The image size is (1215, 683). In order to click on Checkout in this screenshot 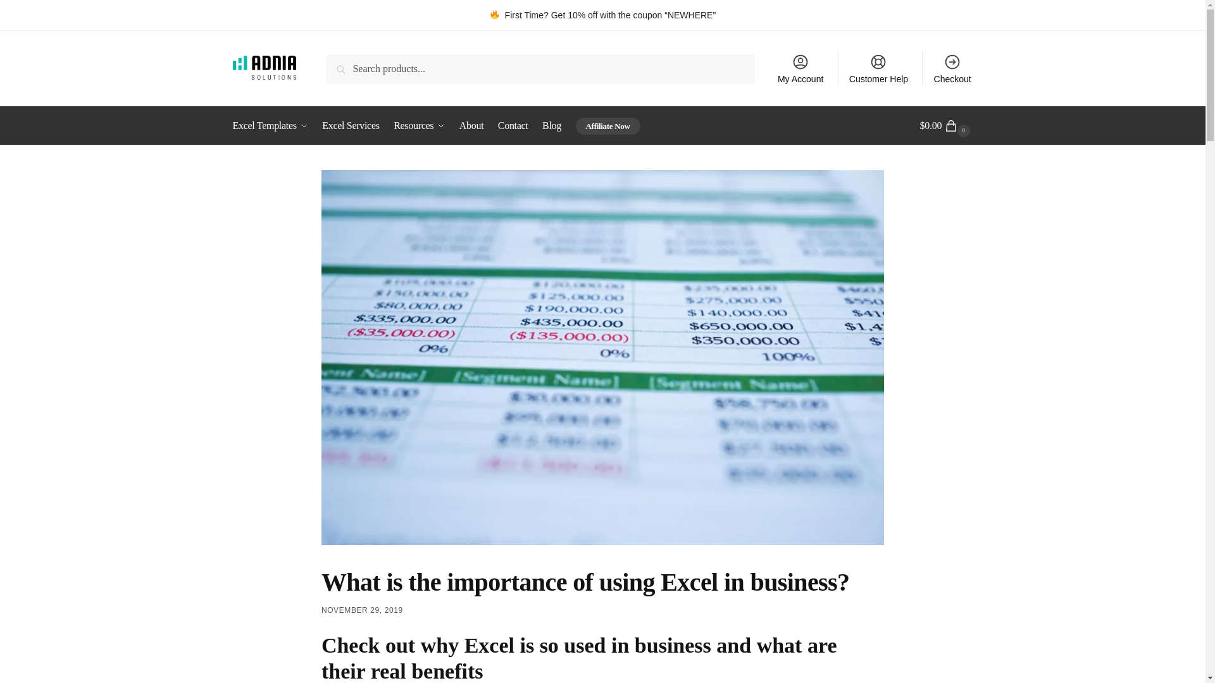, I will do `click(952, 68)`.